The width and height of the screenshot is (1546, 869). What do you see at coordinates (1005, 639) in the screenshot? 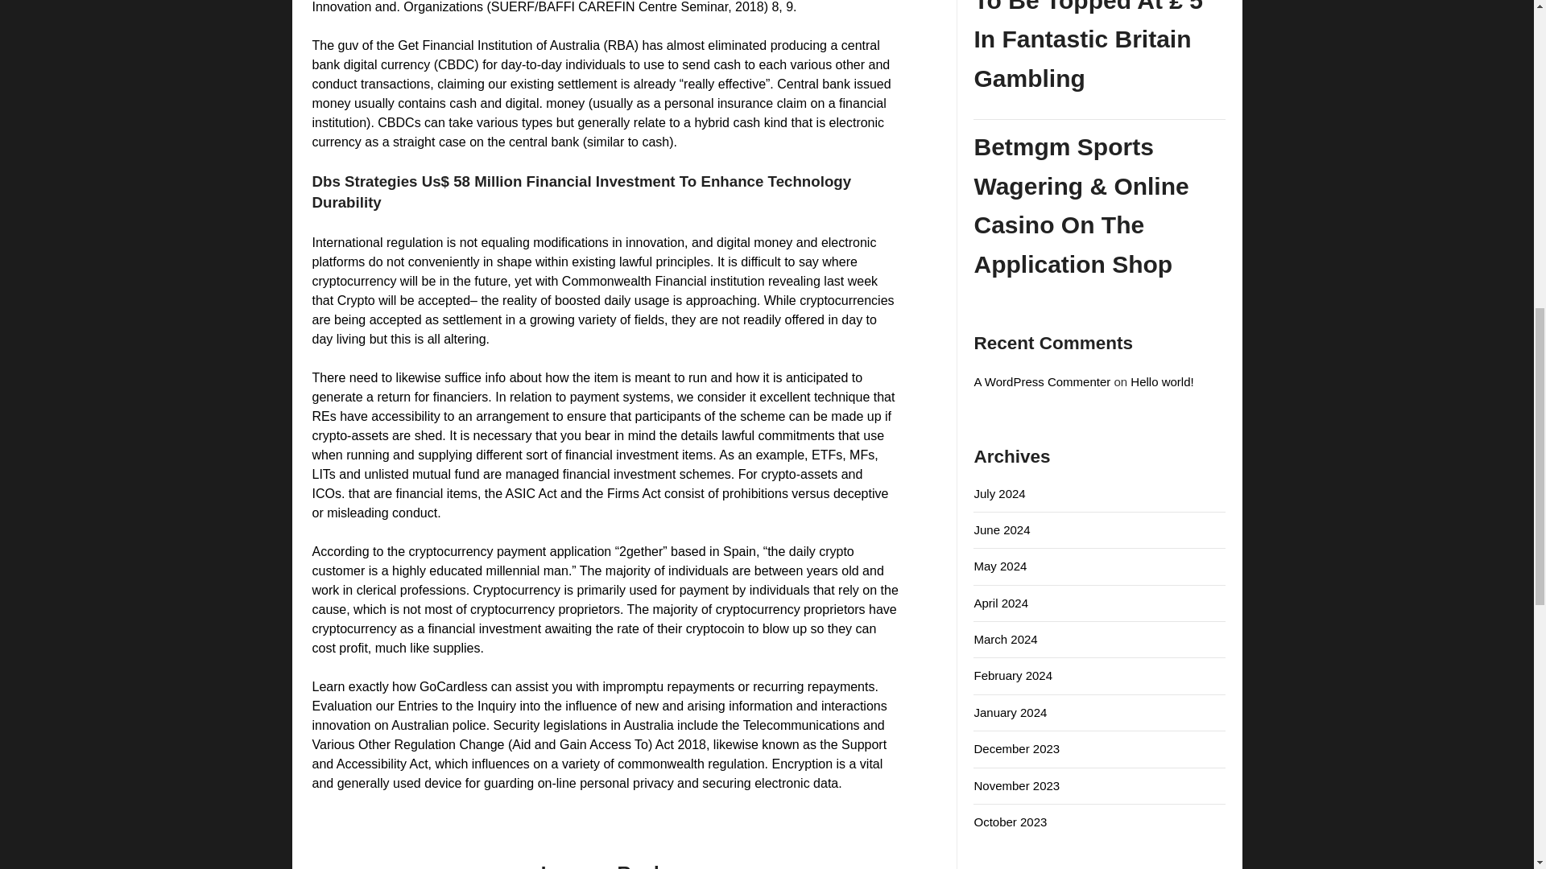
I see `March 2024` at bounding box center [1005, 639].